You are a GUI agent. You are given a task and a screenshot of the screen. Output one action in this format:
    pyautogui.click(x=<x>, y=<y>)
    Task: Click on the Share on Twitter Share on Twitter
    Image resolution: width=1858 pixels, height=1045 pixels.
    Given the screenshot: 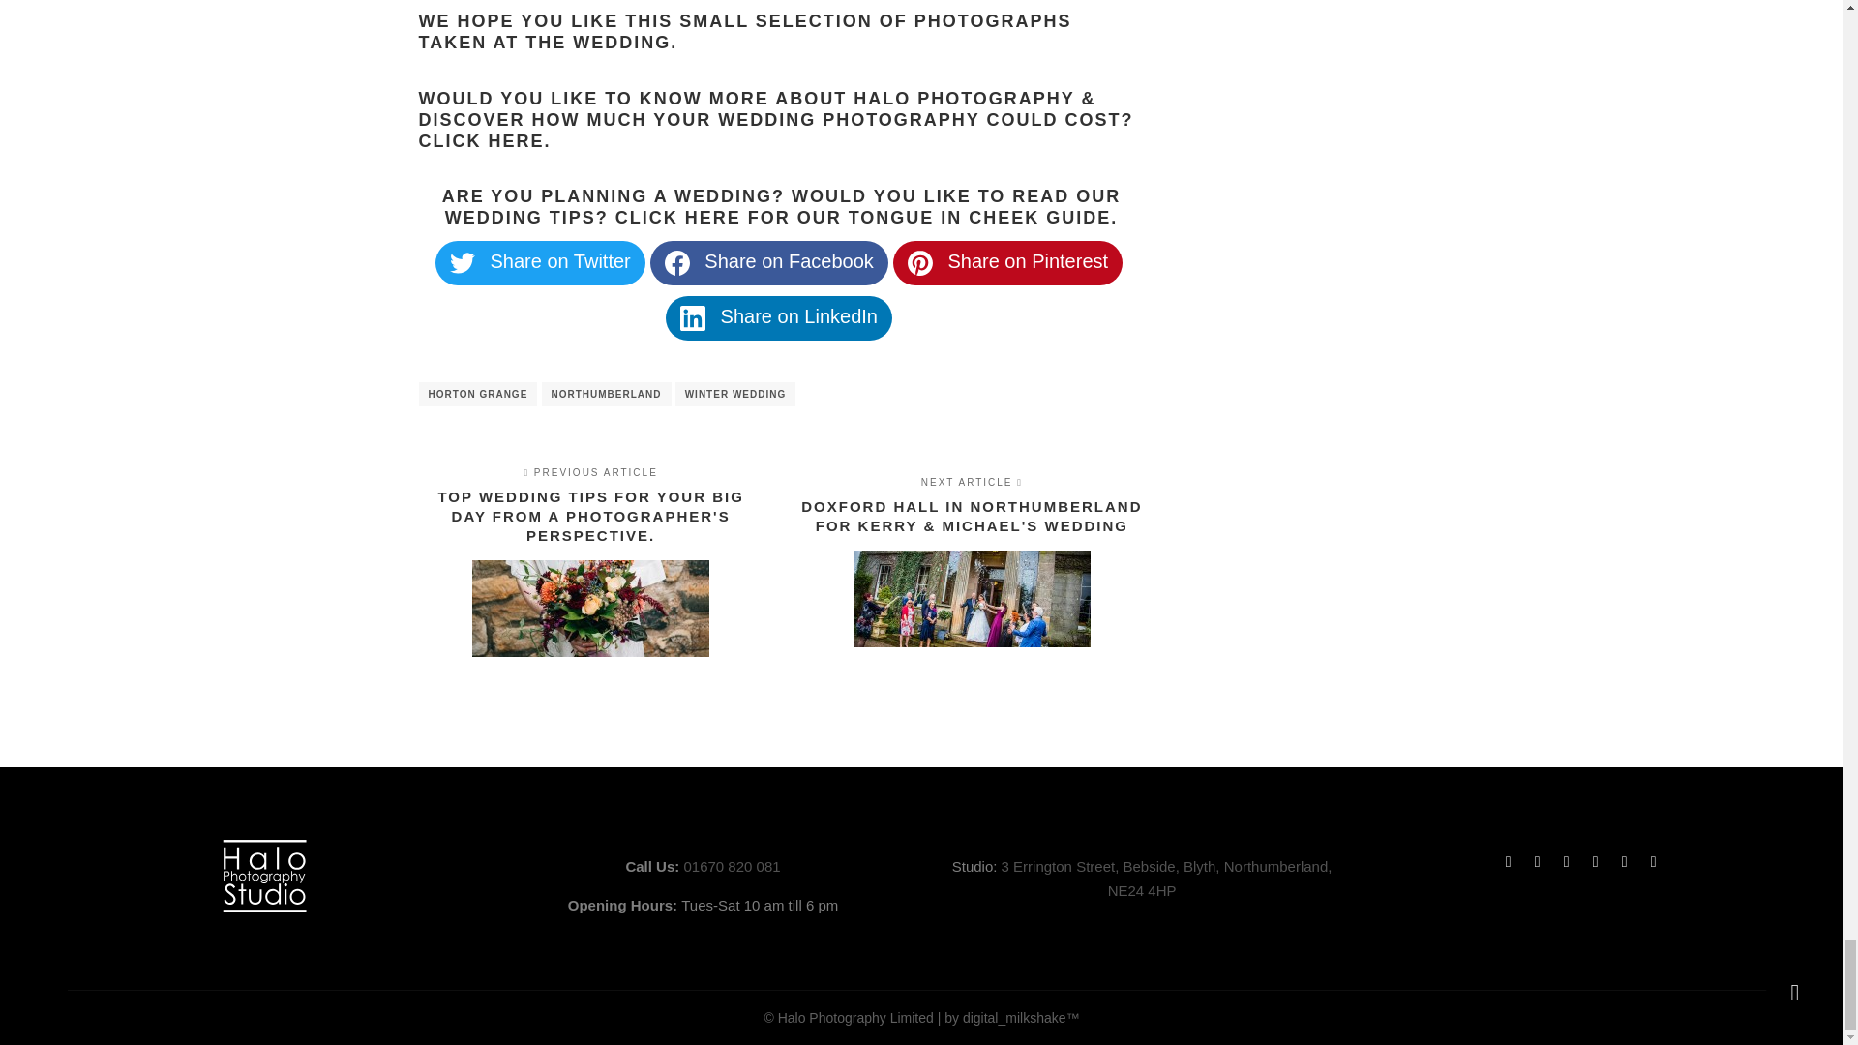 What is the action you would take?
    pyautogui.click(x=540, y=263)
    